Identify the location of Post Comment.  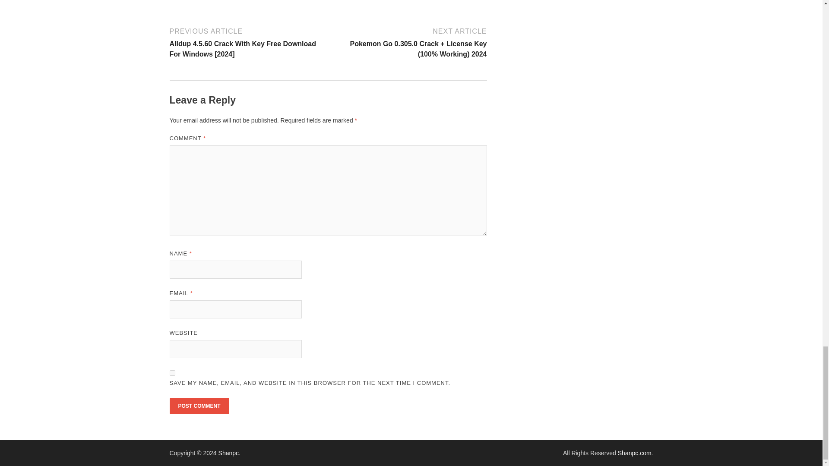
(199, 406).